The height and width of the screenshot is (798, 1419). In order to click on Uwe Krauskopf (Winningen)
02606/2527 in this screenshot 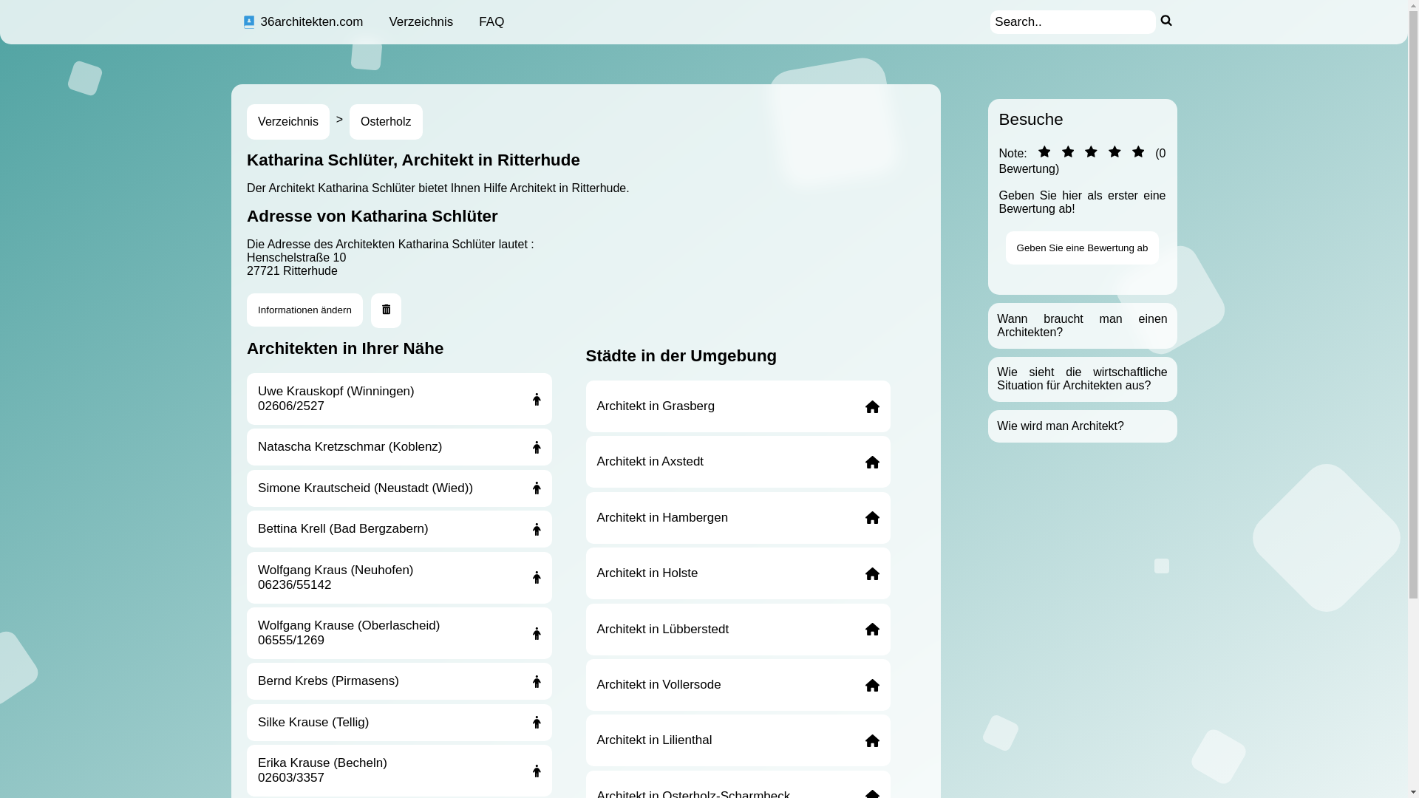, I will do `click(399, 399)`.